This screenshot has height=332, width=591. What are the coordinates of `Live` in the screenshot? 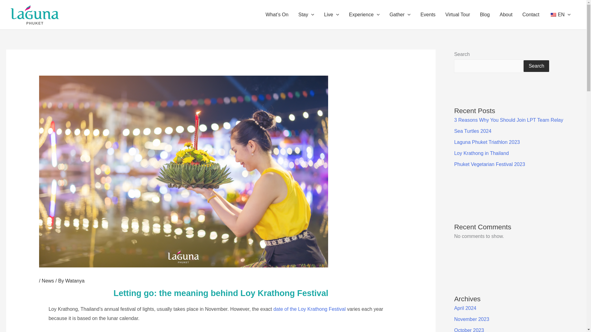 It's located at (331, 15).